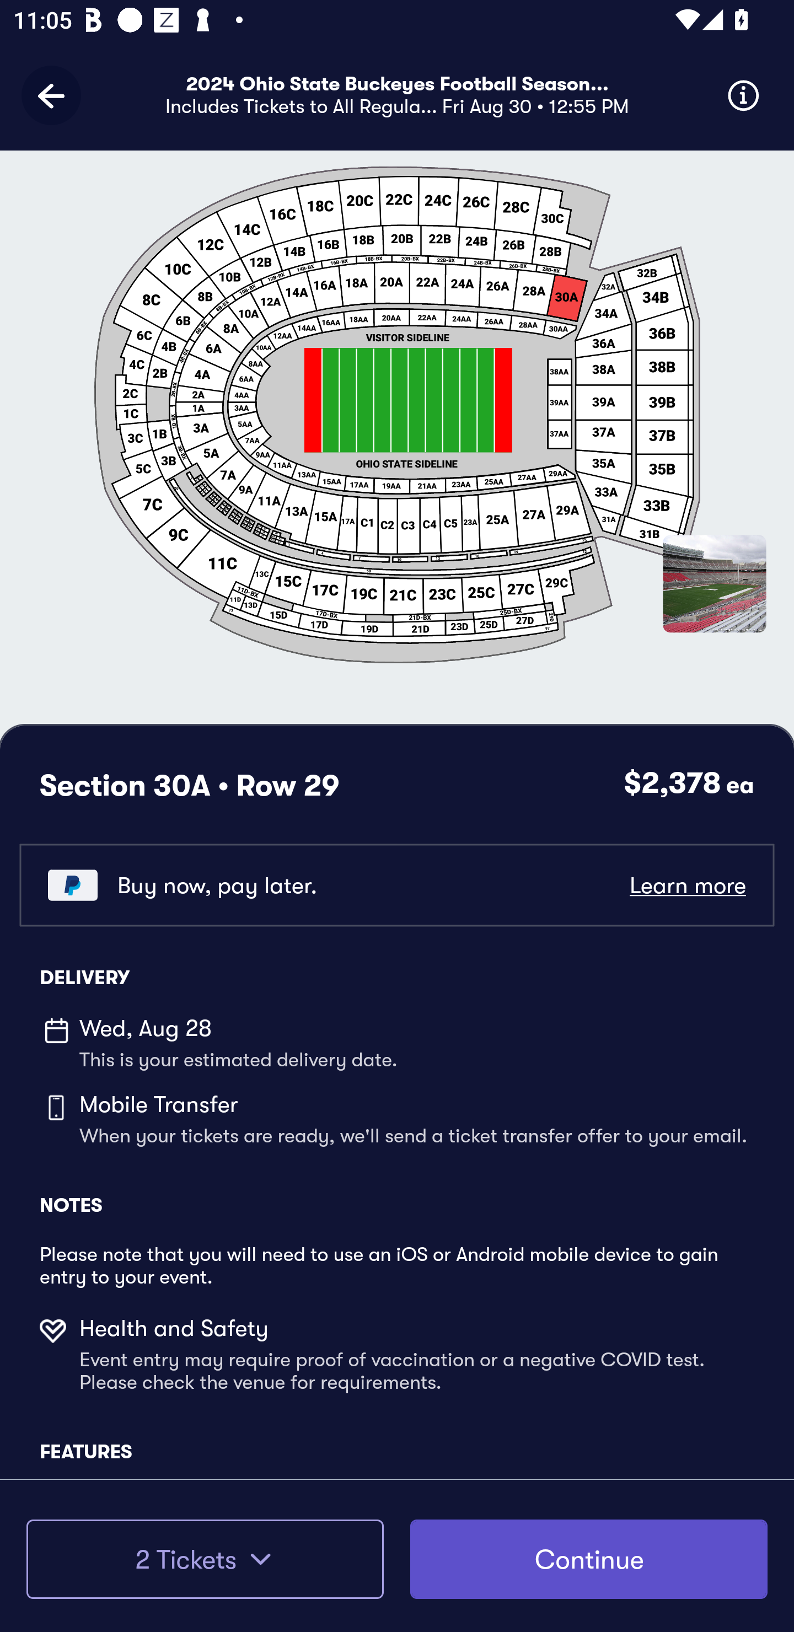 The height and width of the screenshot is (1632, 794). I want to click on 2 Tickets, so click(205, 1559).